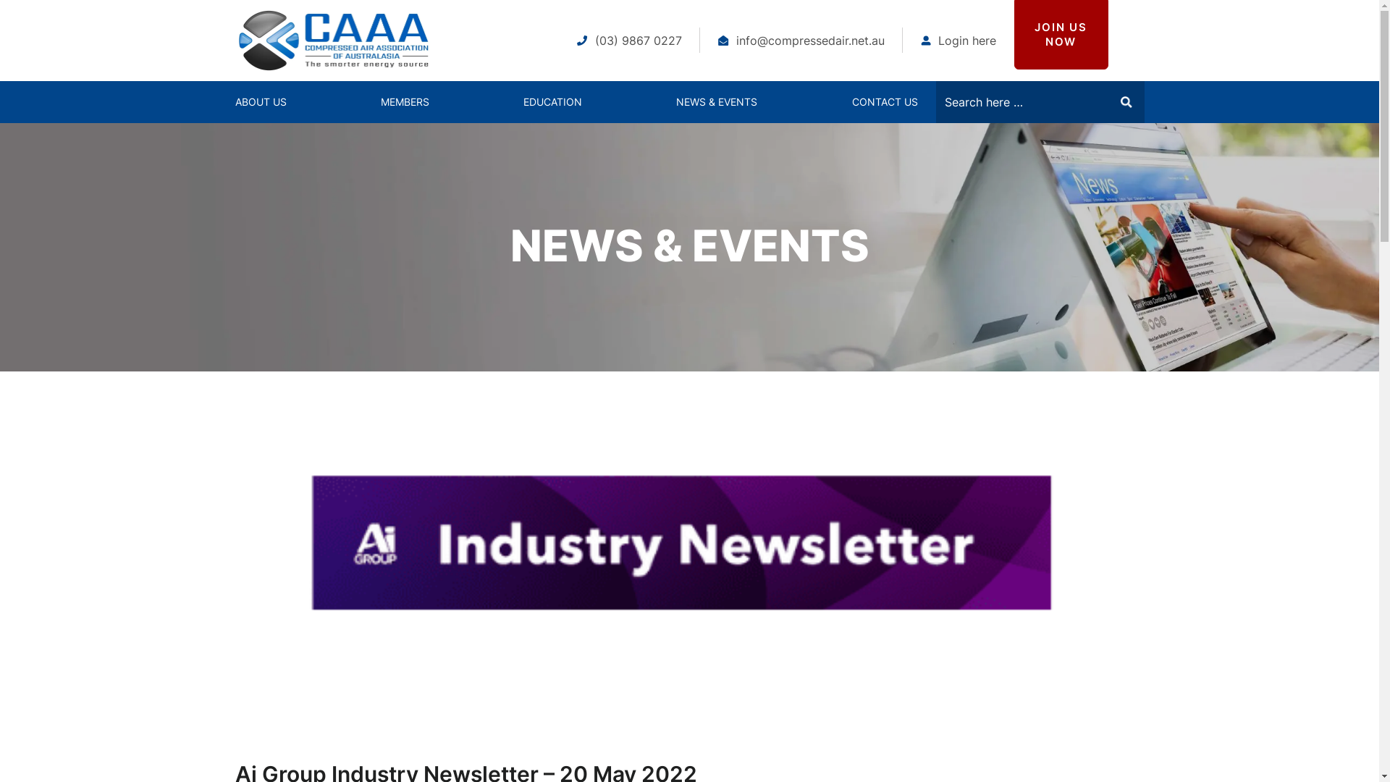 The height and width of the screenshot is (782, 1390). I want to click on info@compressedair.net.au, so click(801, 41).